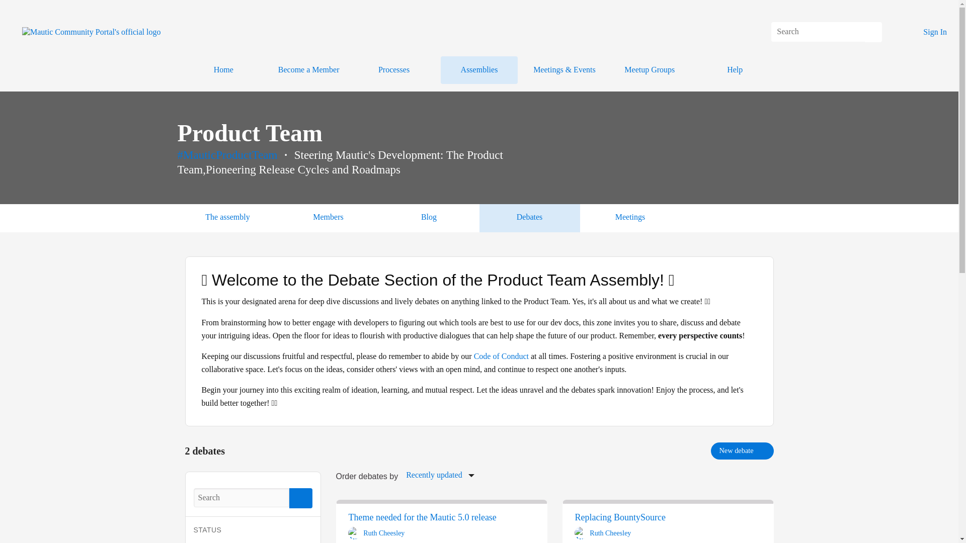 The width and height of the screenshot is (966, 543). I want to click on verified-badge, so click(630, 218).